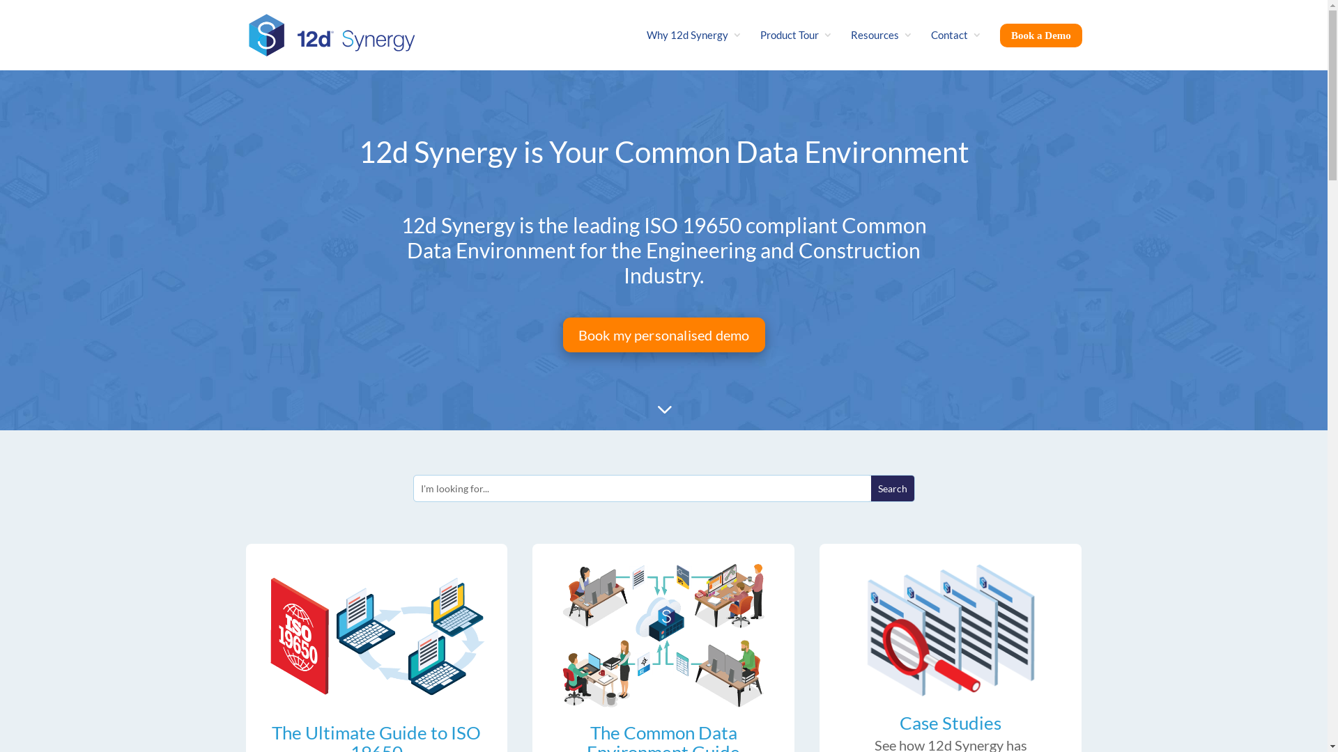 Image resolution: width=1338 pixels, height=752 pixels. I want to click on Search, so click(893, 489).